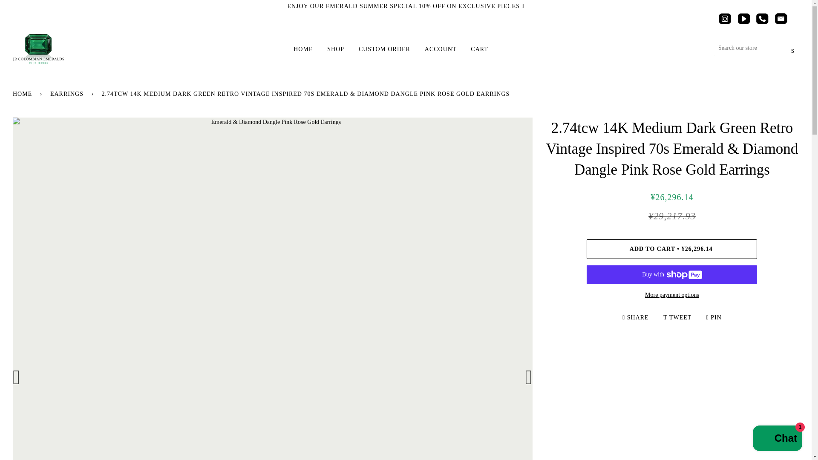  Describe the element at coordinates (777, 439) in the screenshot. I see `Shopify online store chat` at that location.